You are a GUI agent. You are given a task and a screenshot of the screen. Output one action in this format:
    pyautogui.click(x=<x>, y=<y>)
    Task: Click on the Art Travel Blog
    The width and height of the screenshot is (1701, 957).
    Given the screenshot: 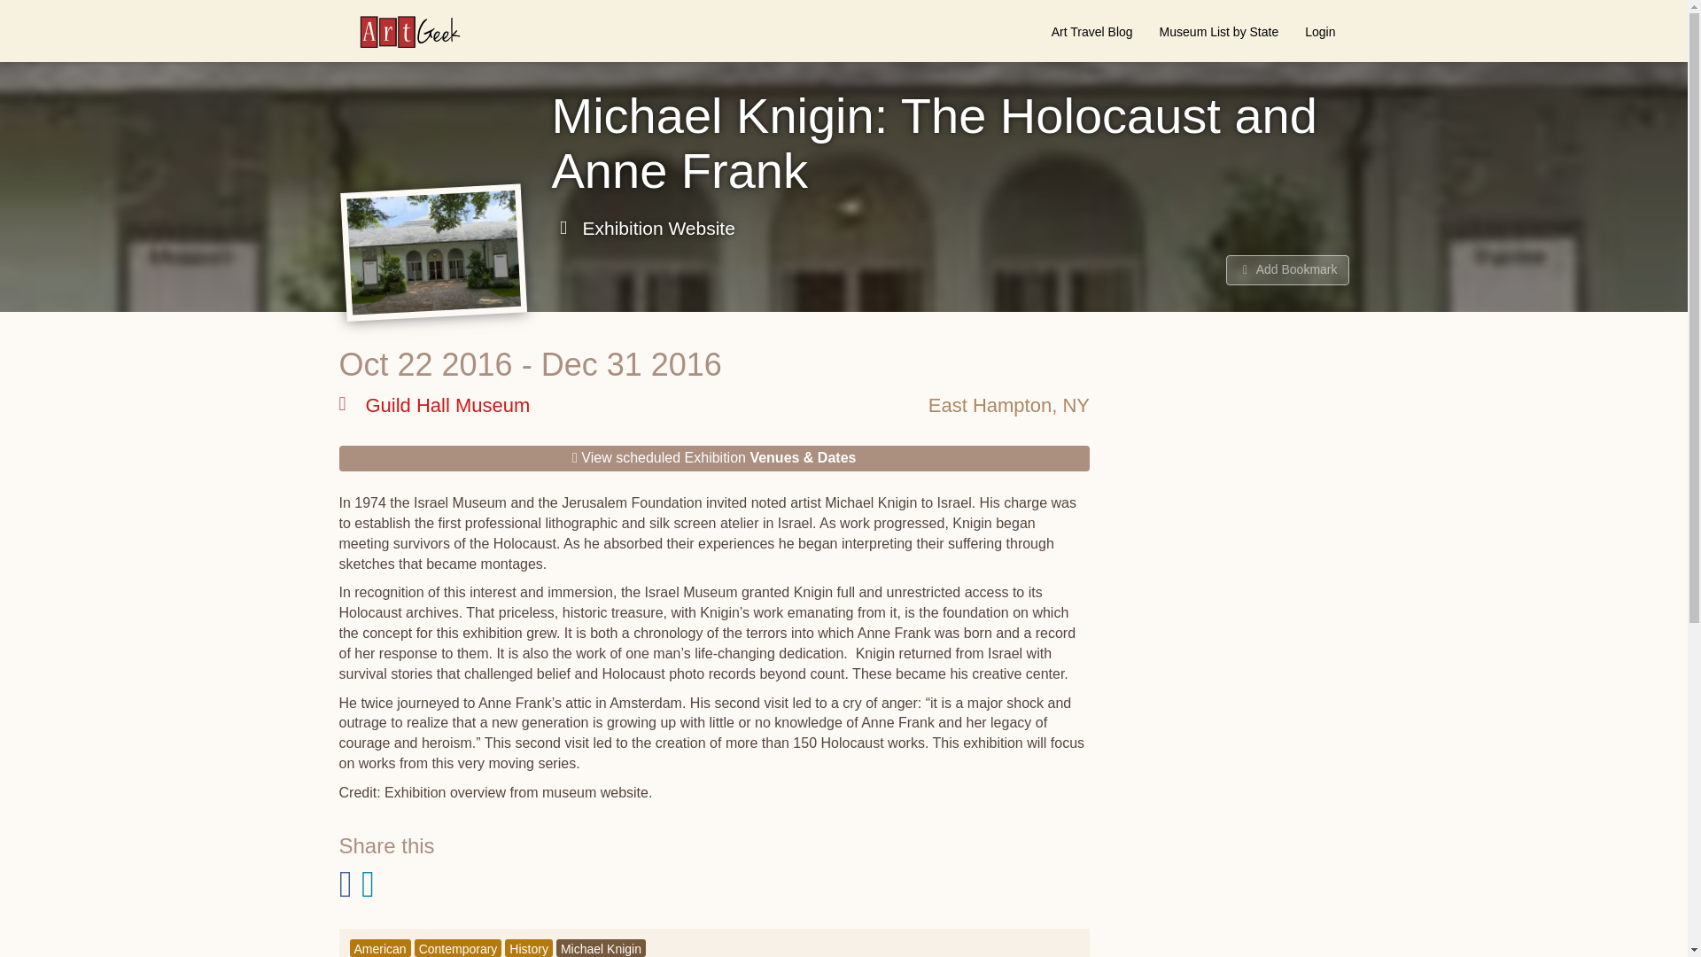 What is the action you would take?
    pyautogui.click(x=1091, y=31)
    